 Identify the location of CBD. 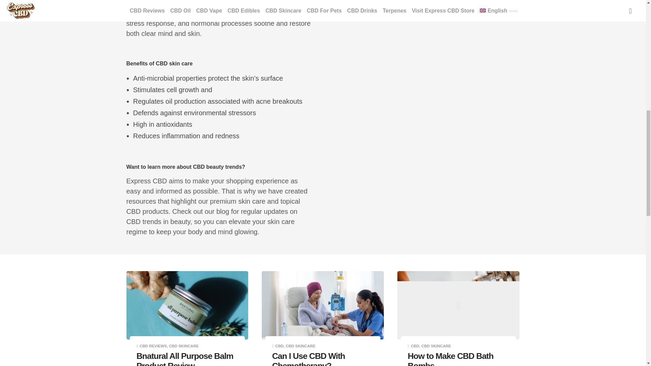
(279, 346).